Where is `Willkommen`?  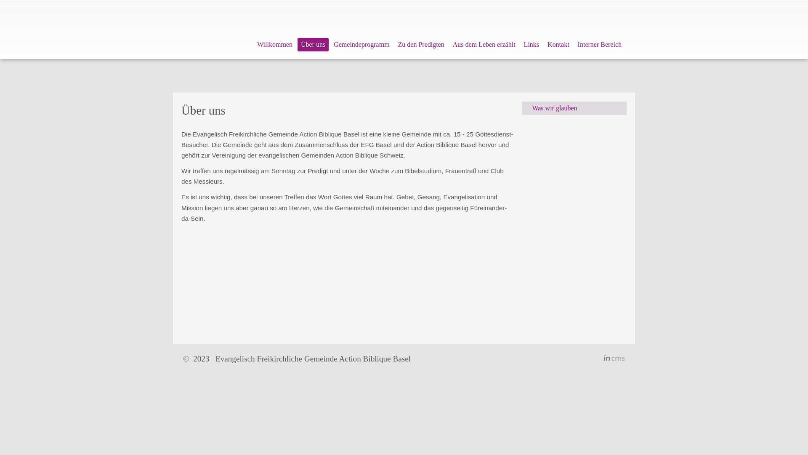 Willkommen is located at coordinates (275, 45).